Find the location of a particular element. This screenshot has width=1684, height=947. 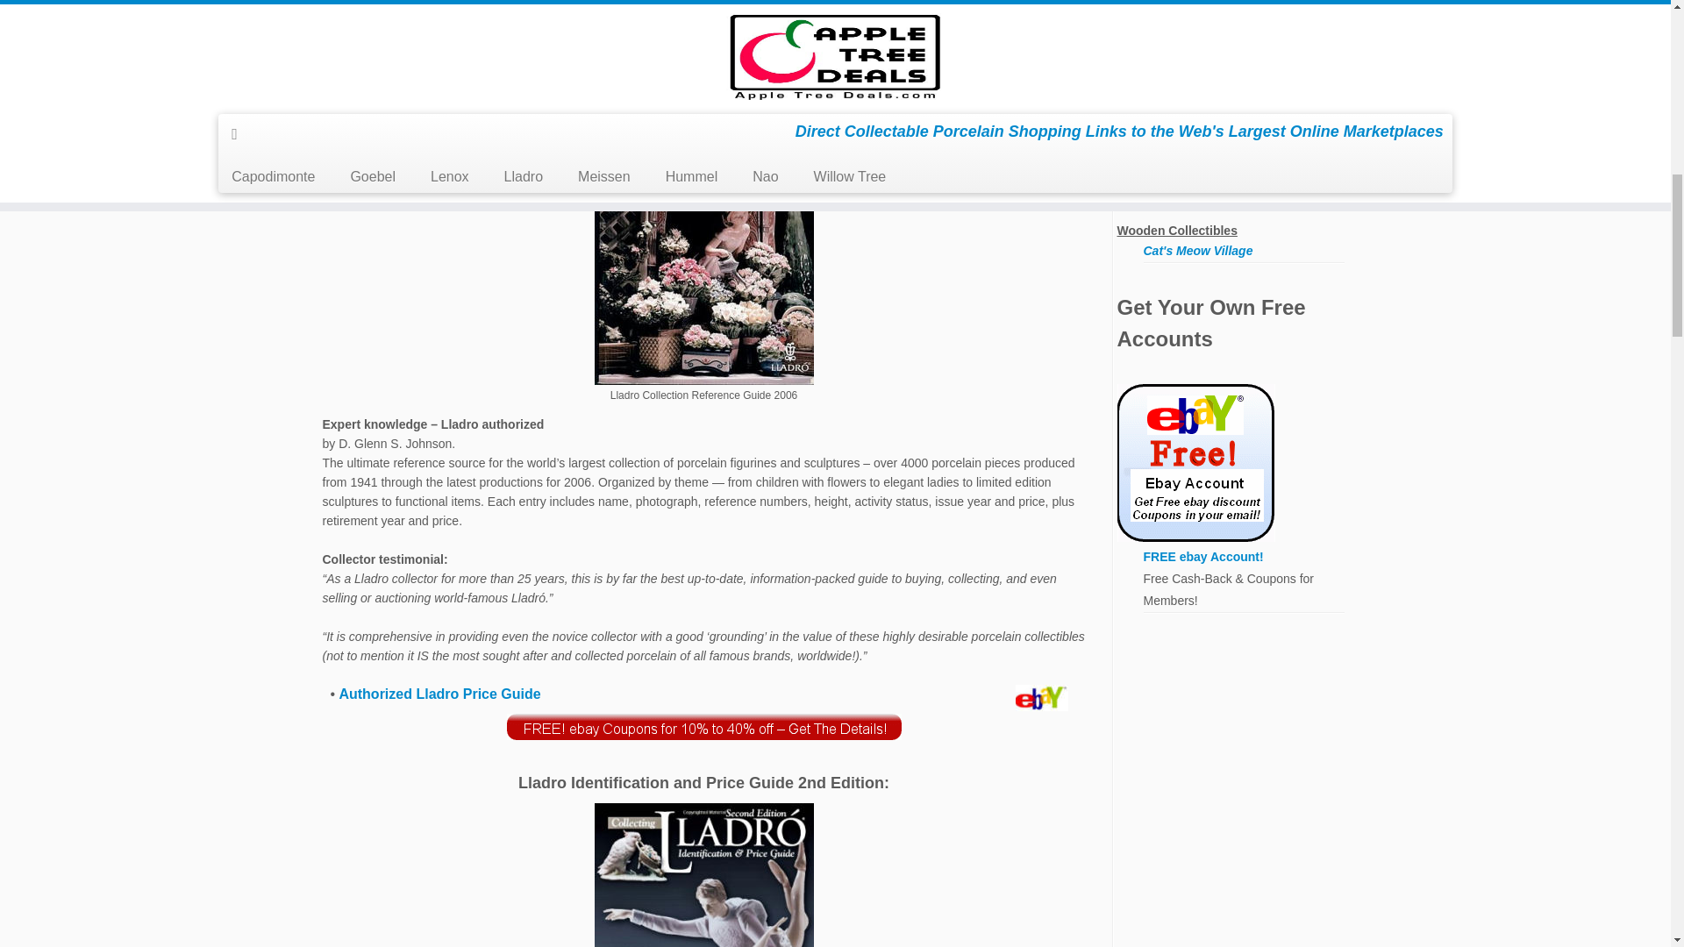

Free ebay discount coupon offer! is located at coordinates (703, 728).